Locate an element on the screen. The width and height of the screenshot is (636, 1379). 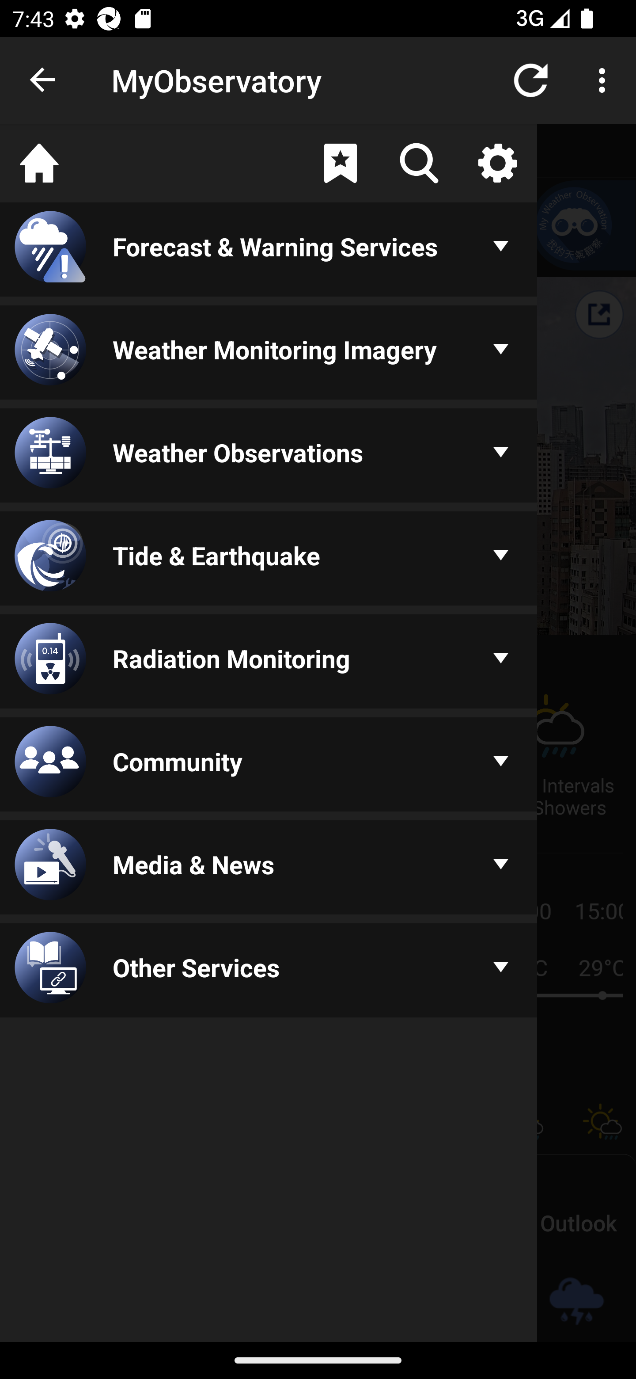
Tide & Earthquake Collapsed is located at coordinates (269, 560).